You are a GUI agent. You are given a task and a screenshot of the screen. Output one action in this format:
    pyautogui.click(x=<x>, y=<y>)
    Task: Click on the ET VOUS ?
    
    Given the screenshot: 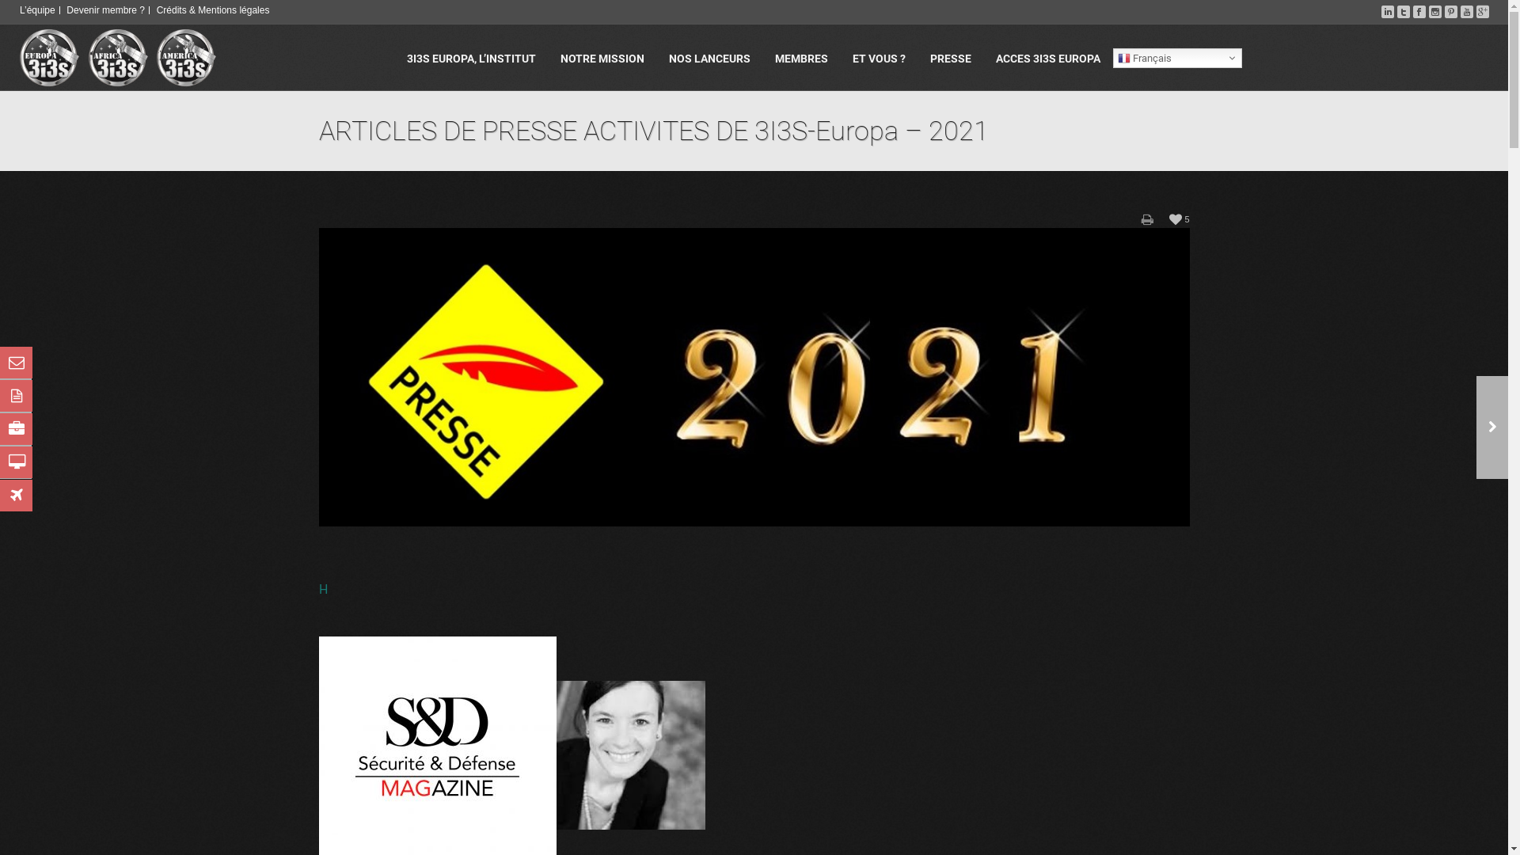 What is the action you would take?
    pyautogui.click(x=879, y=57)
    